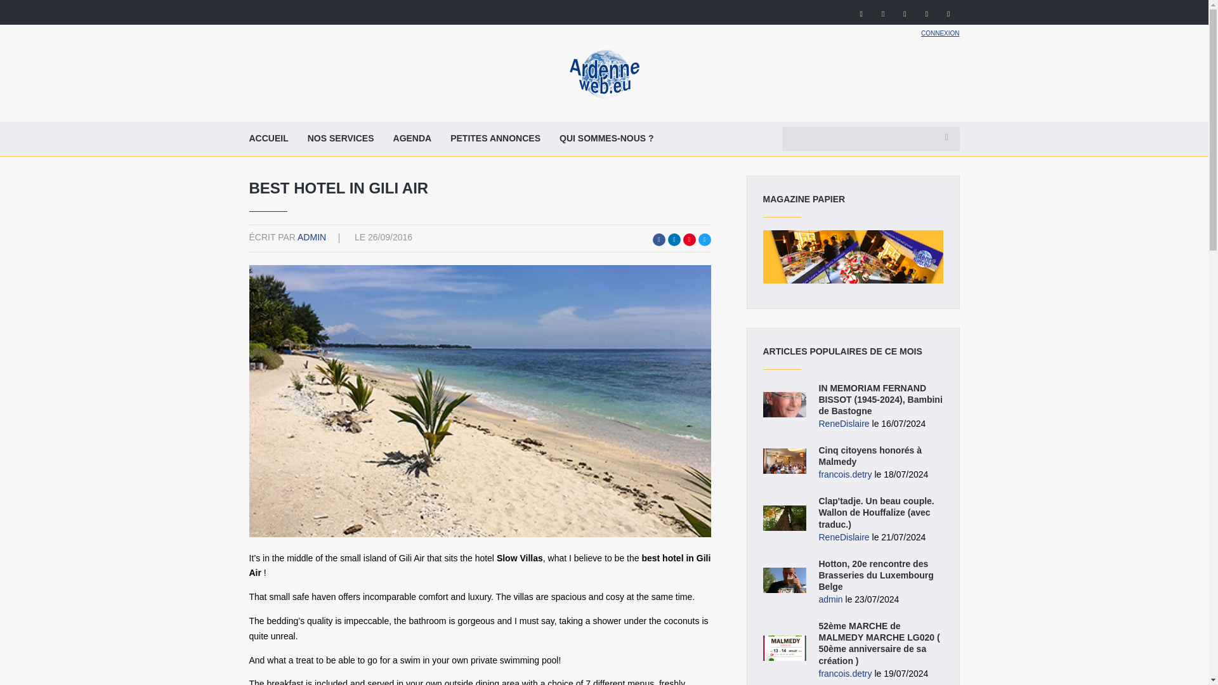 The image size is (1218, 685). I want to click on Facebook, so click(658, 240).